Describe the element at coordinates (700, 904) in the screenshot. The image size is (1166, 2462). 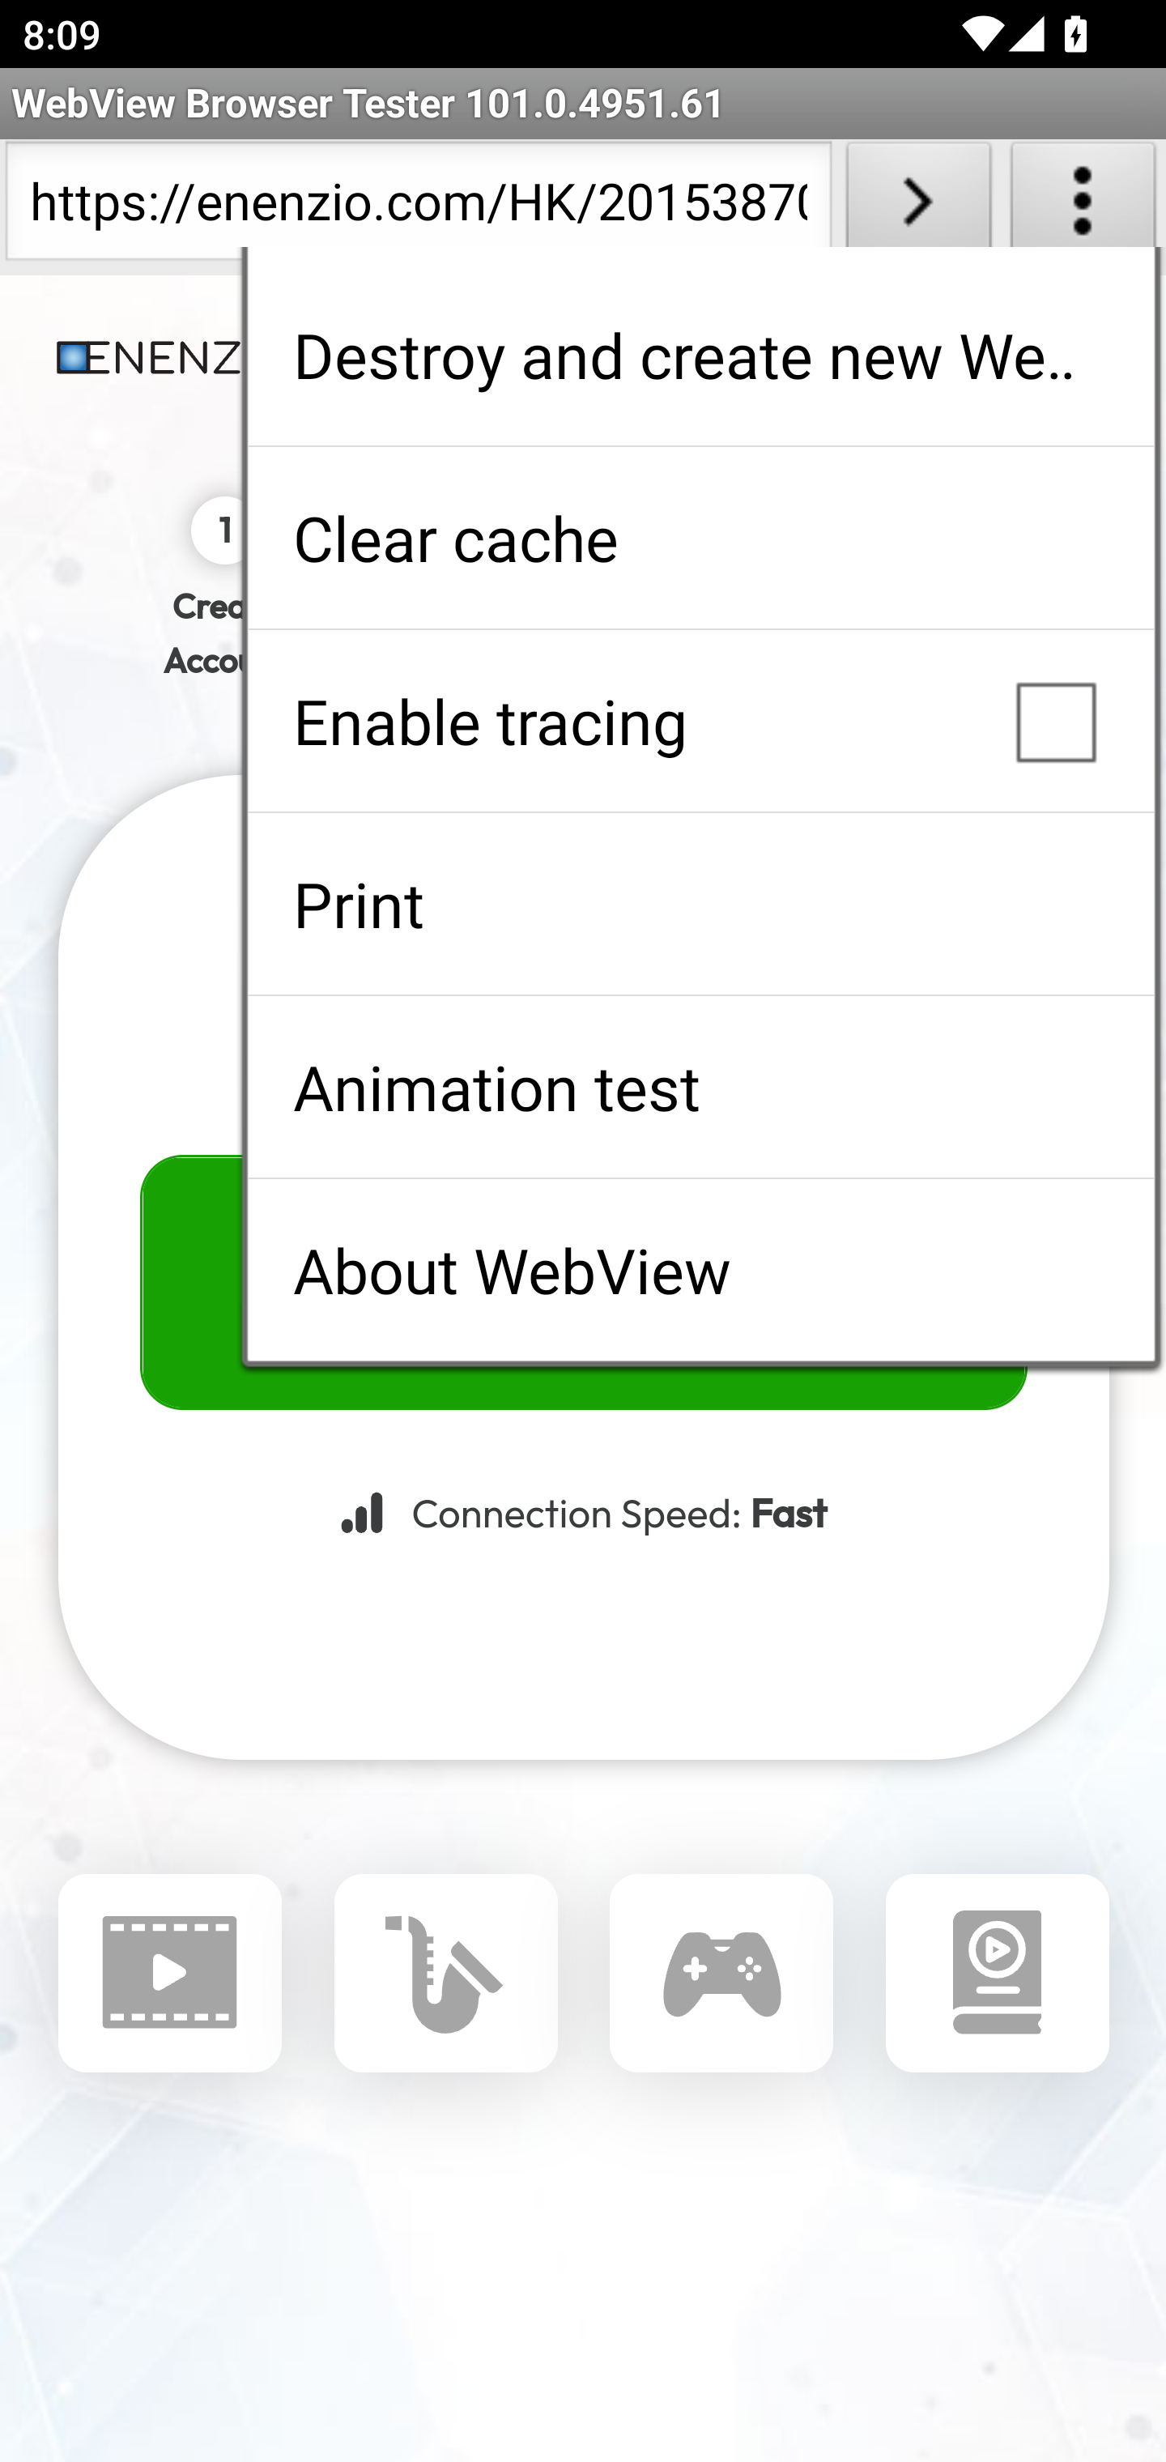
I see `Print` at that location.